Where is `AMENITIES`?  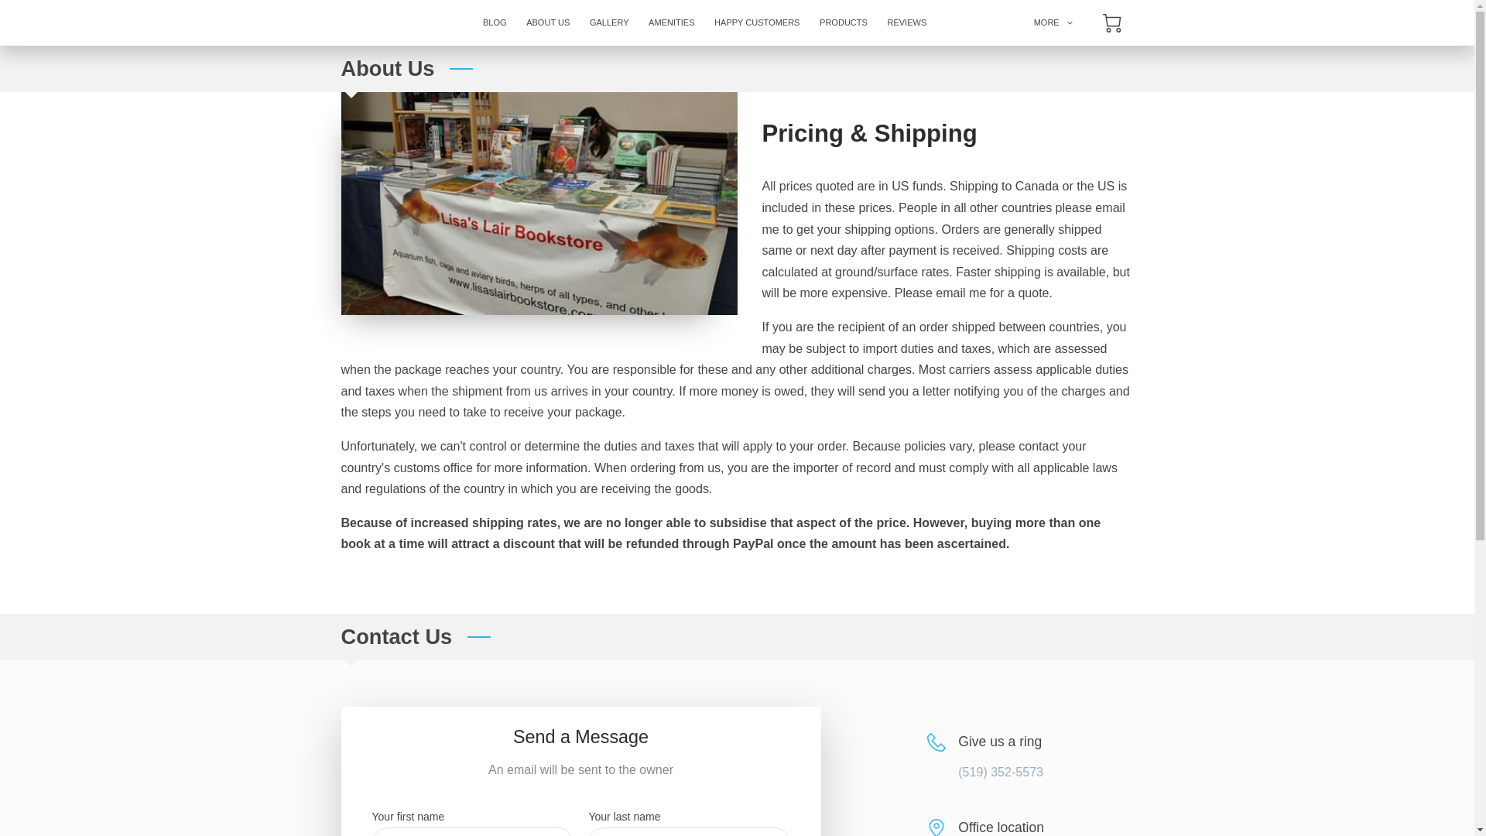 AMENITIES is located at coordinates (672, 23).